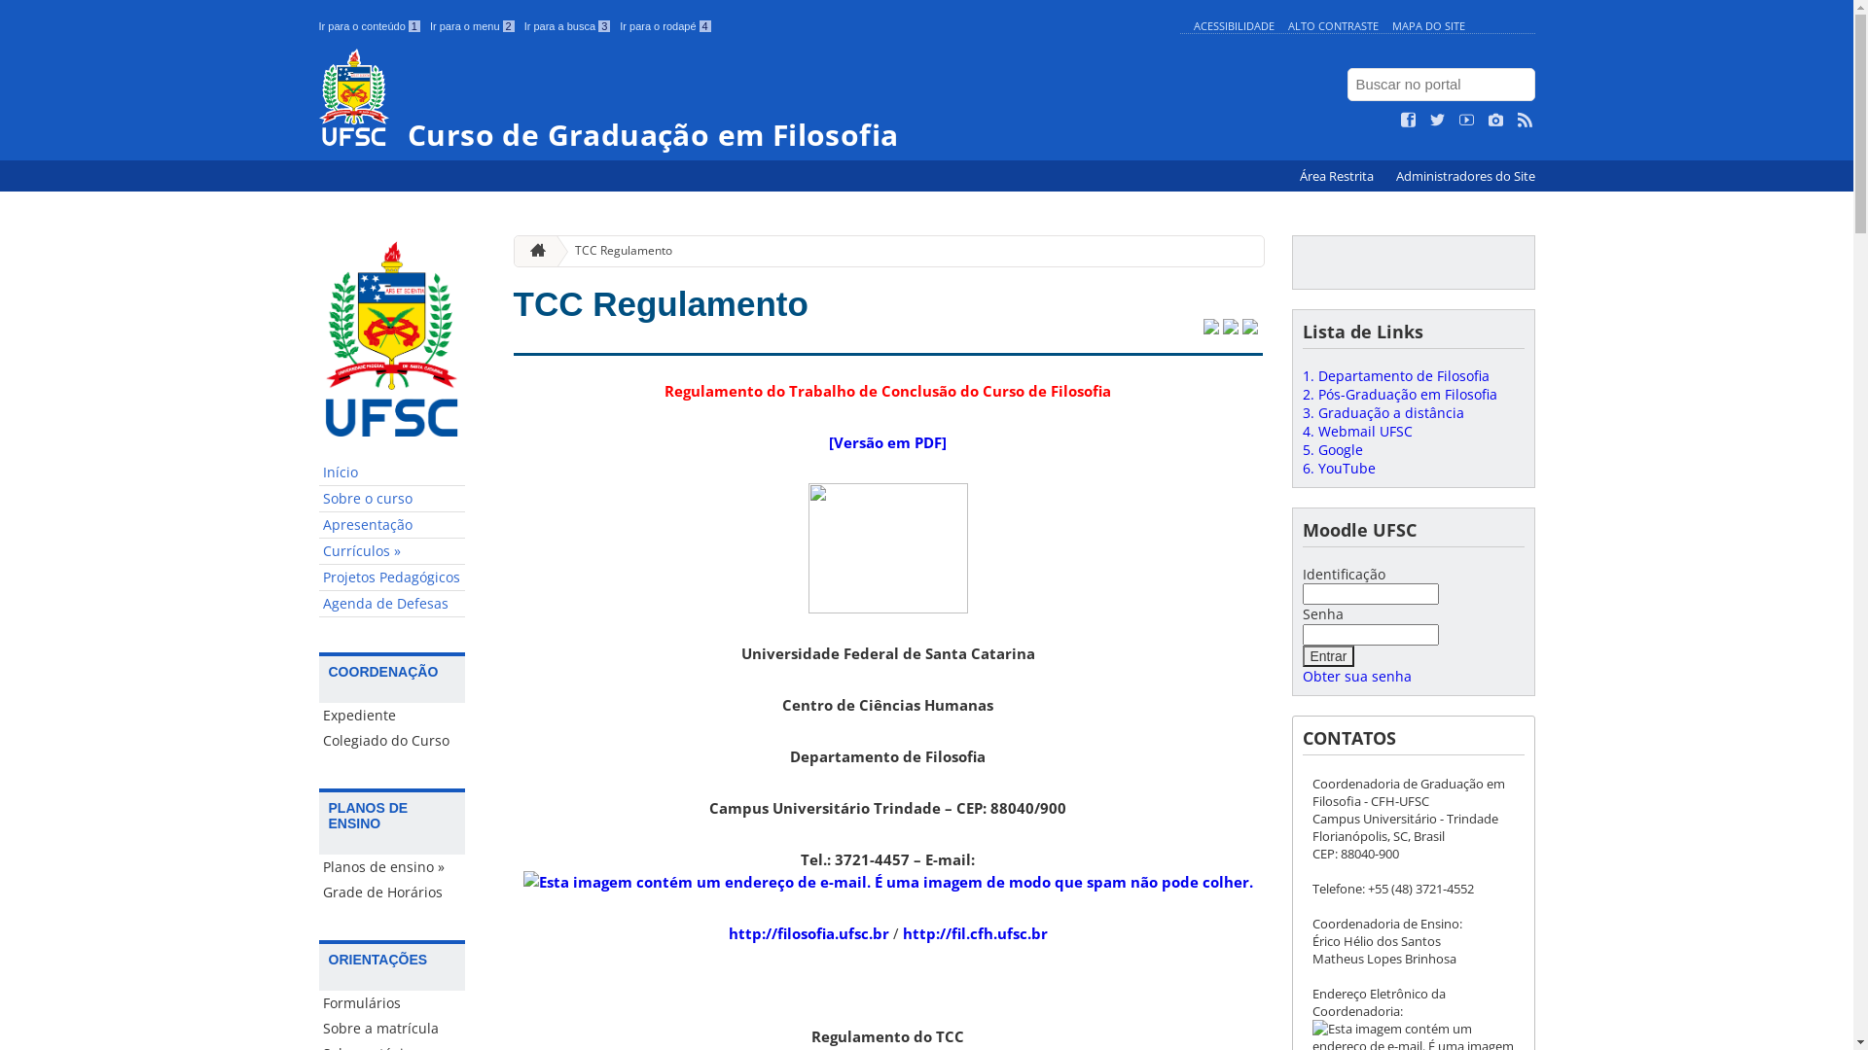  What do you see at coordinates (1465, 177) in the screenshot?
I see `Administradores do Site` at bounding box center [1465, 177].